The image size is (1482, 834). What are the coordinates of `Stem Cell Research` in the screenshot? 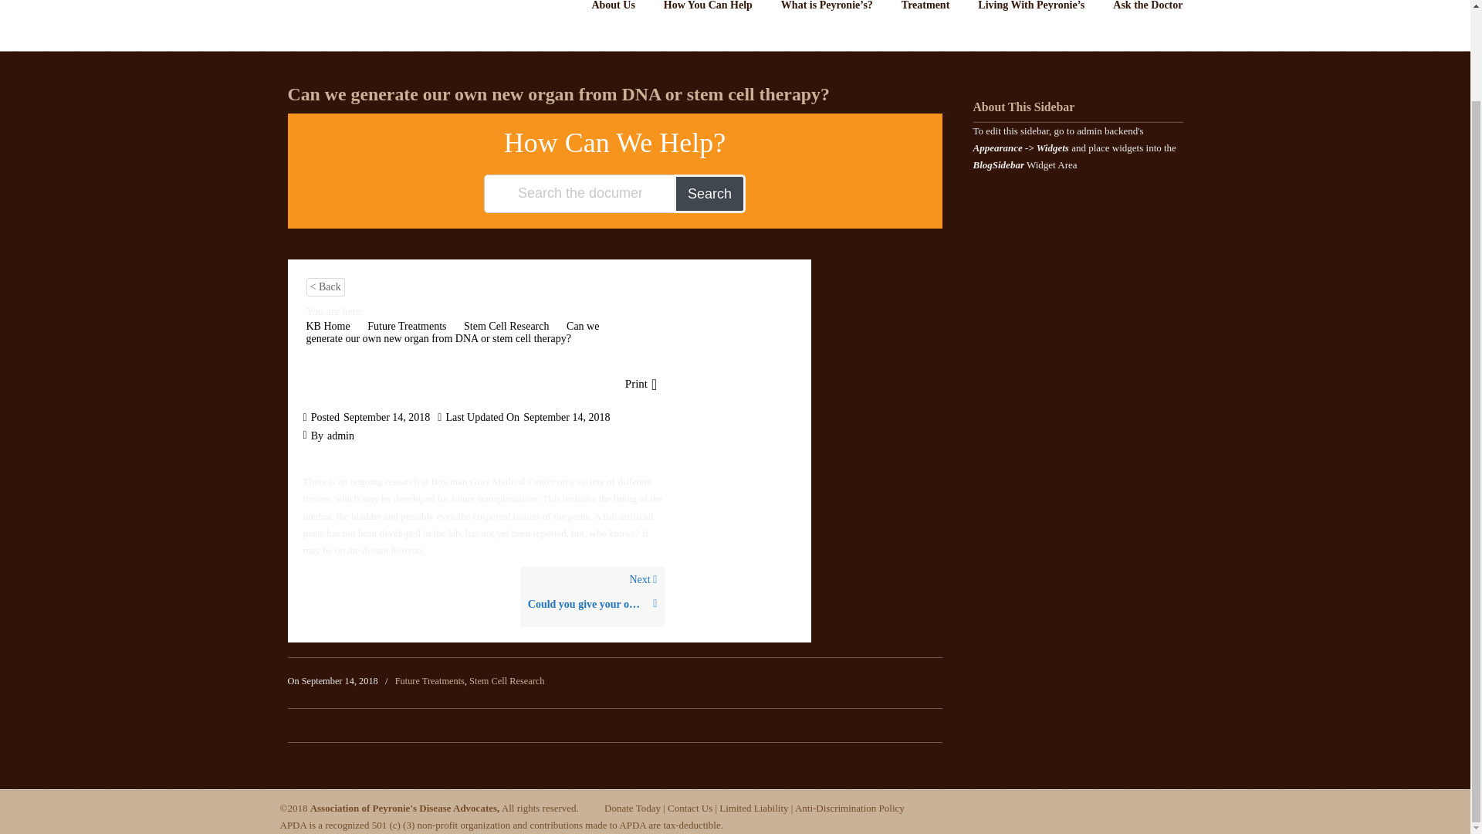 It's located at (506, 326).